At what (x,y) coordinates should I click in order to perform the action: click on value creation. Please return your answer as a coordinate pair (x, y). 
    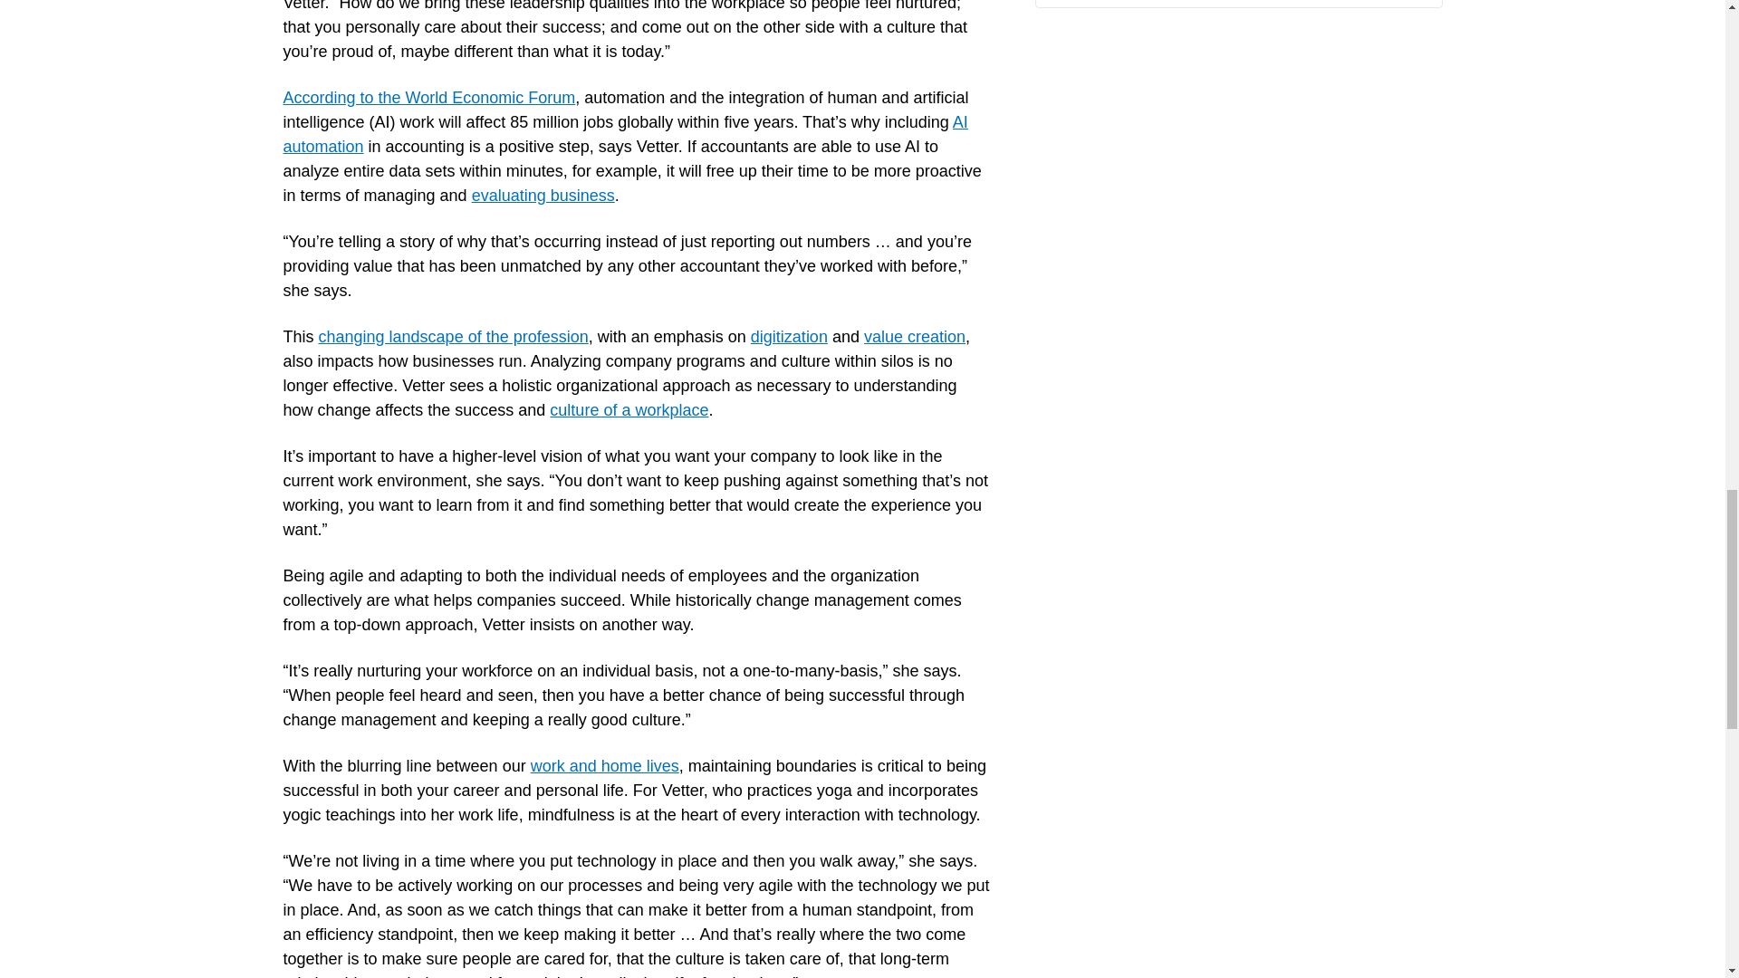
    Looking at the image, I should click on (915, 337).